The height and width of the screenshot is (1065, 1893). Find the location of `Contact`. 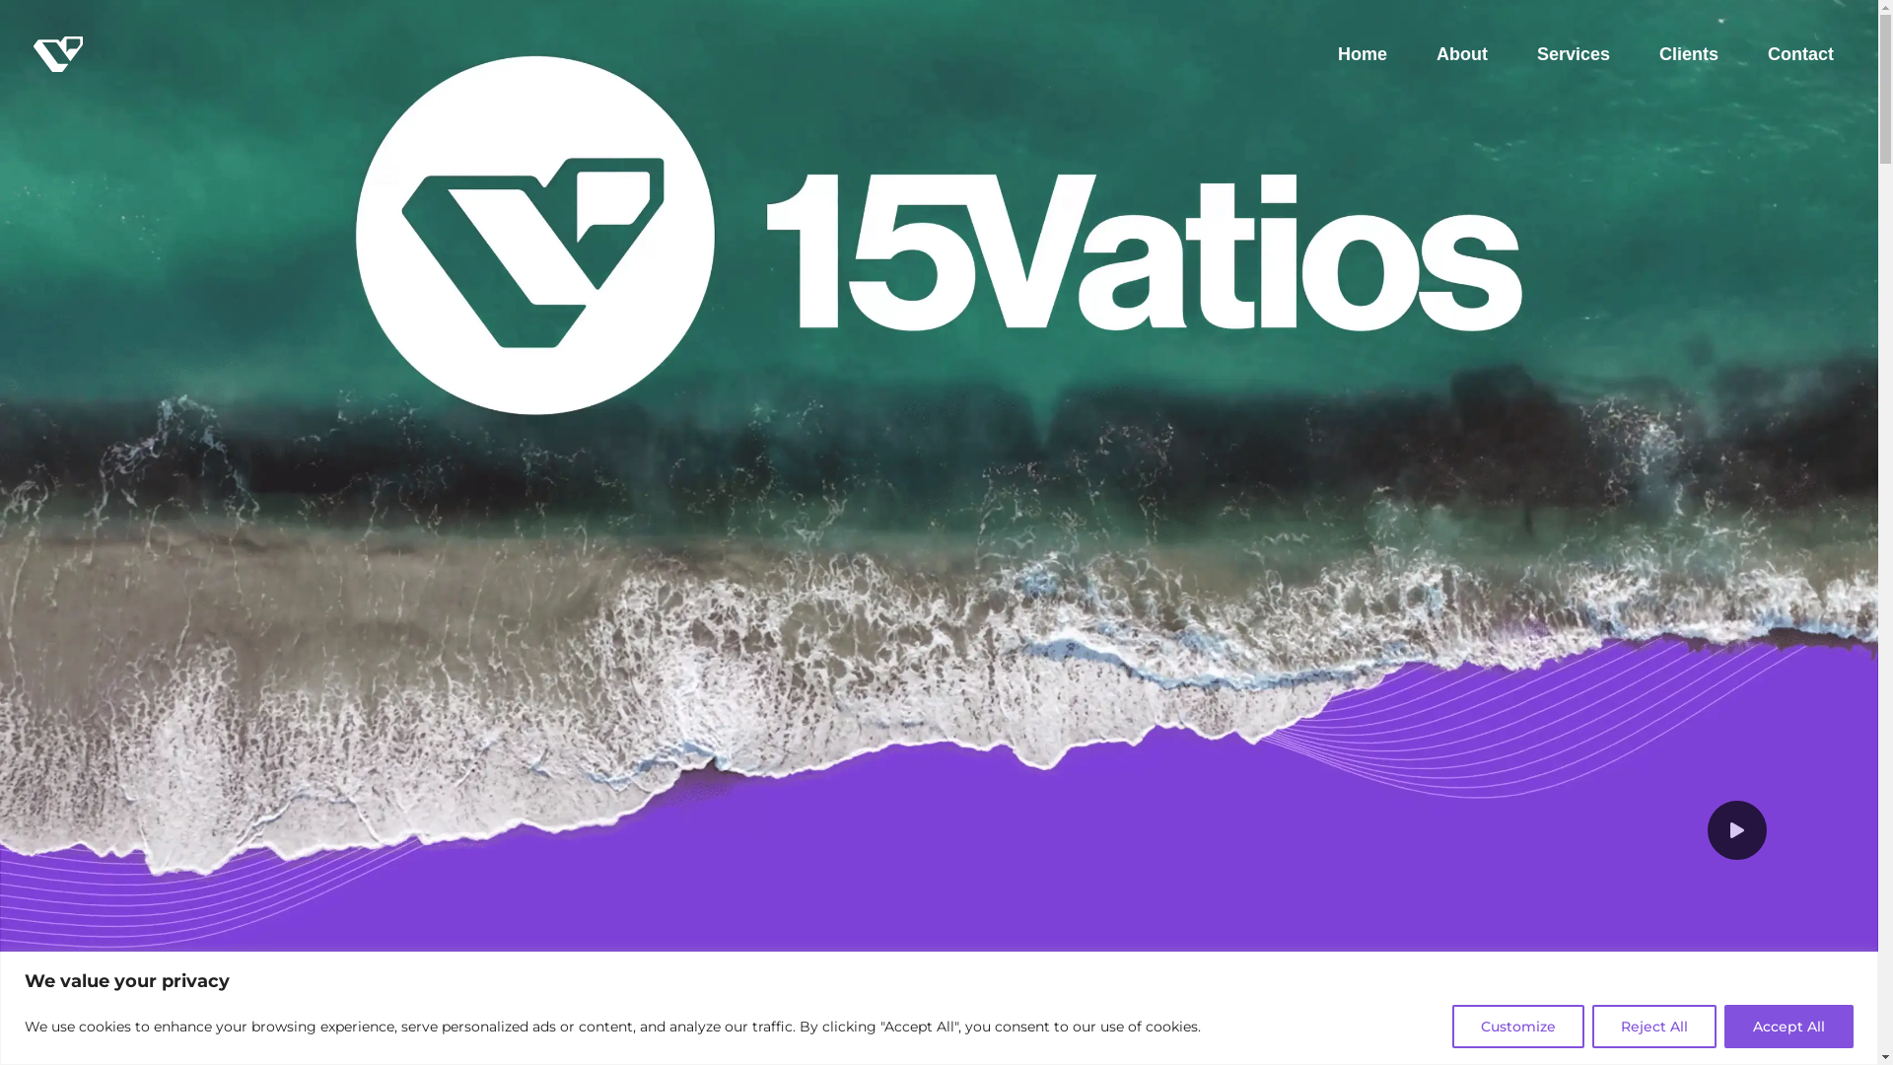

Contact is located at coordinates (1800, 54).